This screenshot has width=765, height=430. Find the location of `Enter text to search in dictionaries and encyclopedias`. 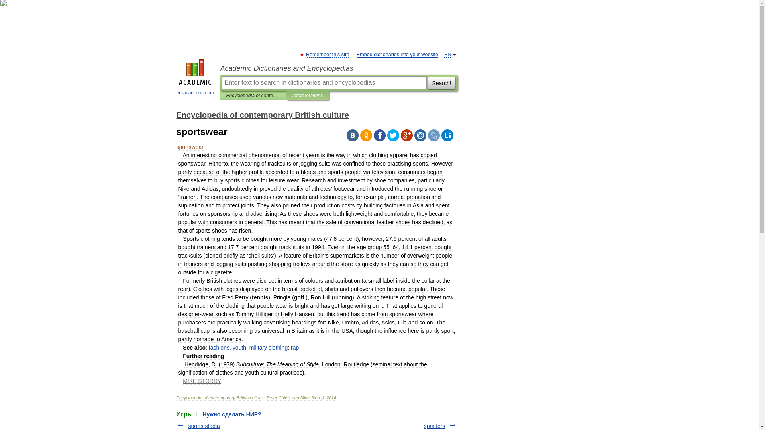

Enter text to search in dictionaries and encyclopedias is located at coordinates (324, 83).